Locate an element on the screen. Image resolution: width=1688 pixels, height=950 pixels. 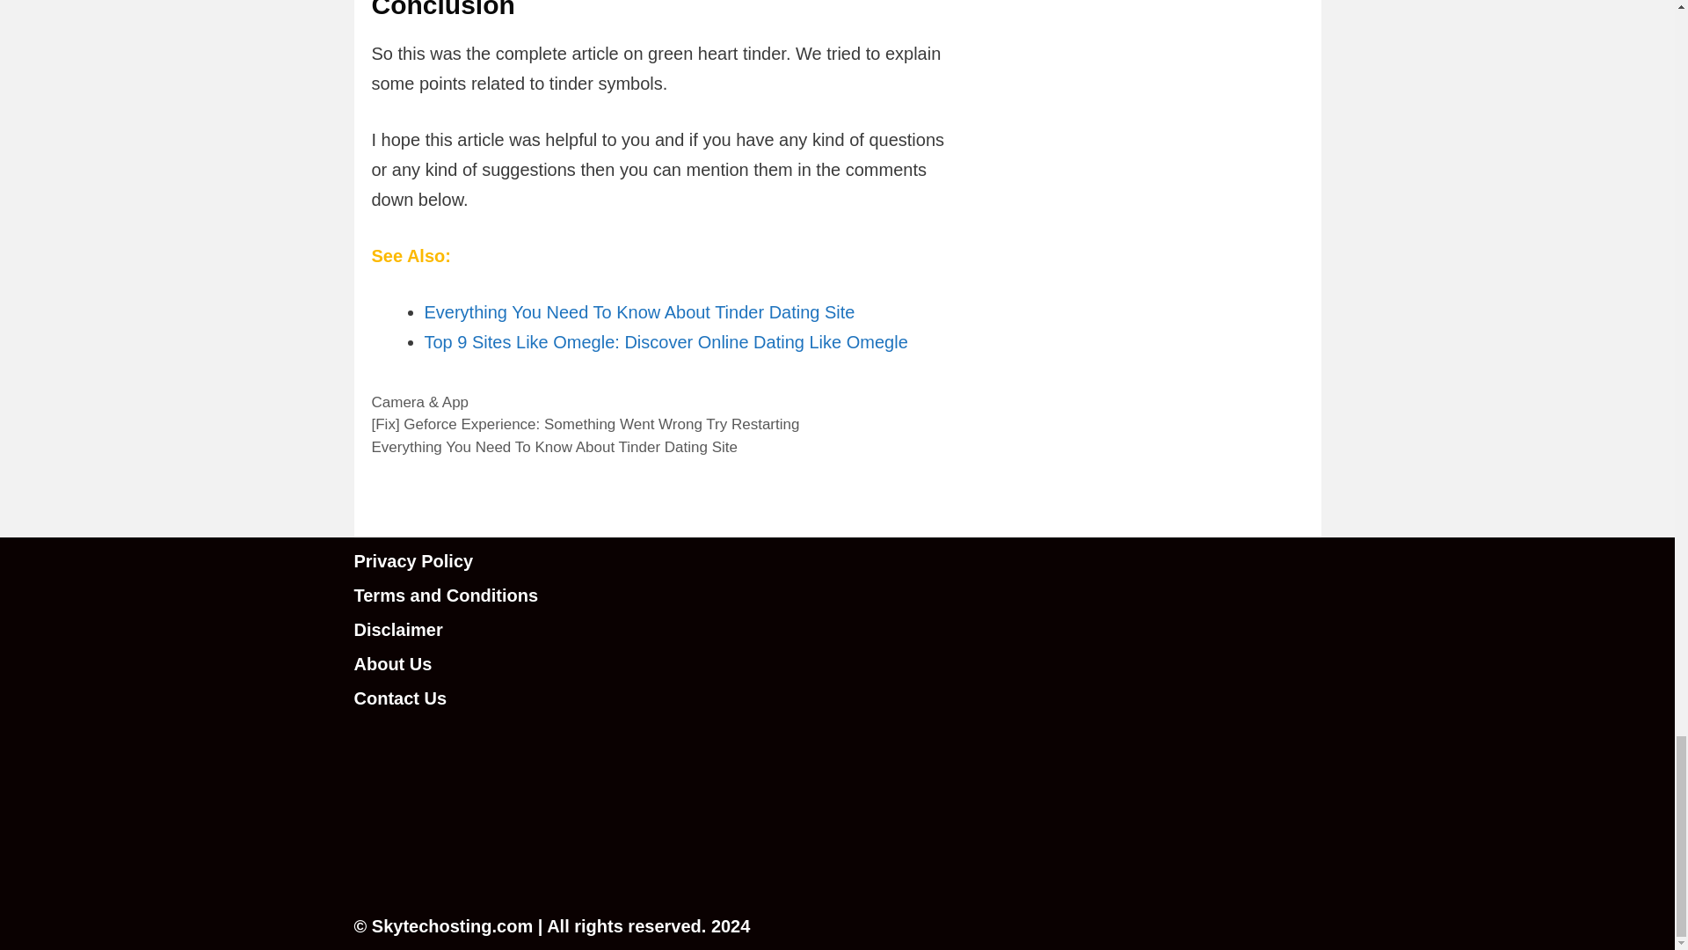
Disclaimer is located at coordinates (397, 630).